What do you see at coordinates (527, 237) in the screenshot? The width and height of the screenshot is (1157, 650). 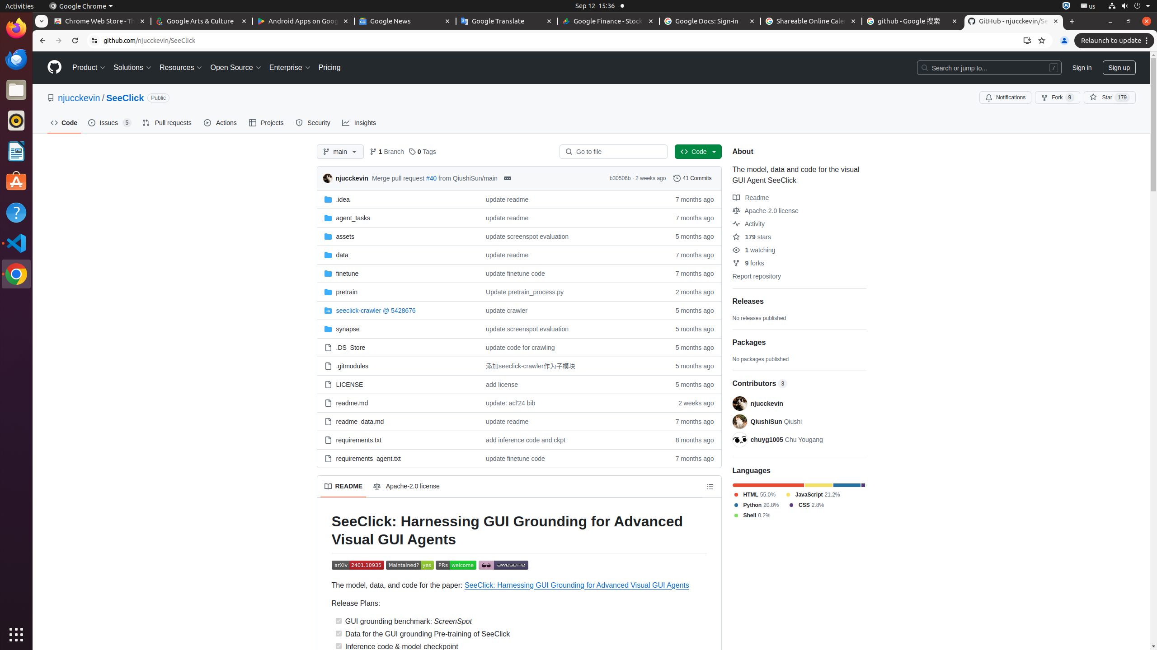 I see `update screenspot evaluation` at bounding box center [527, 237].